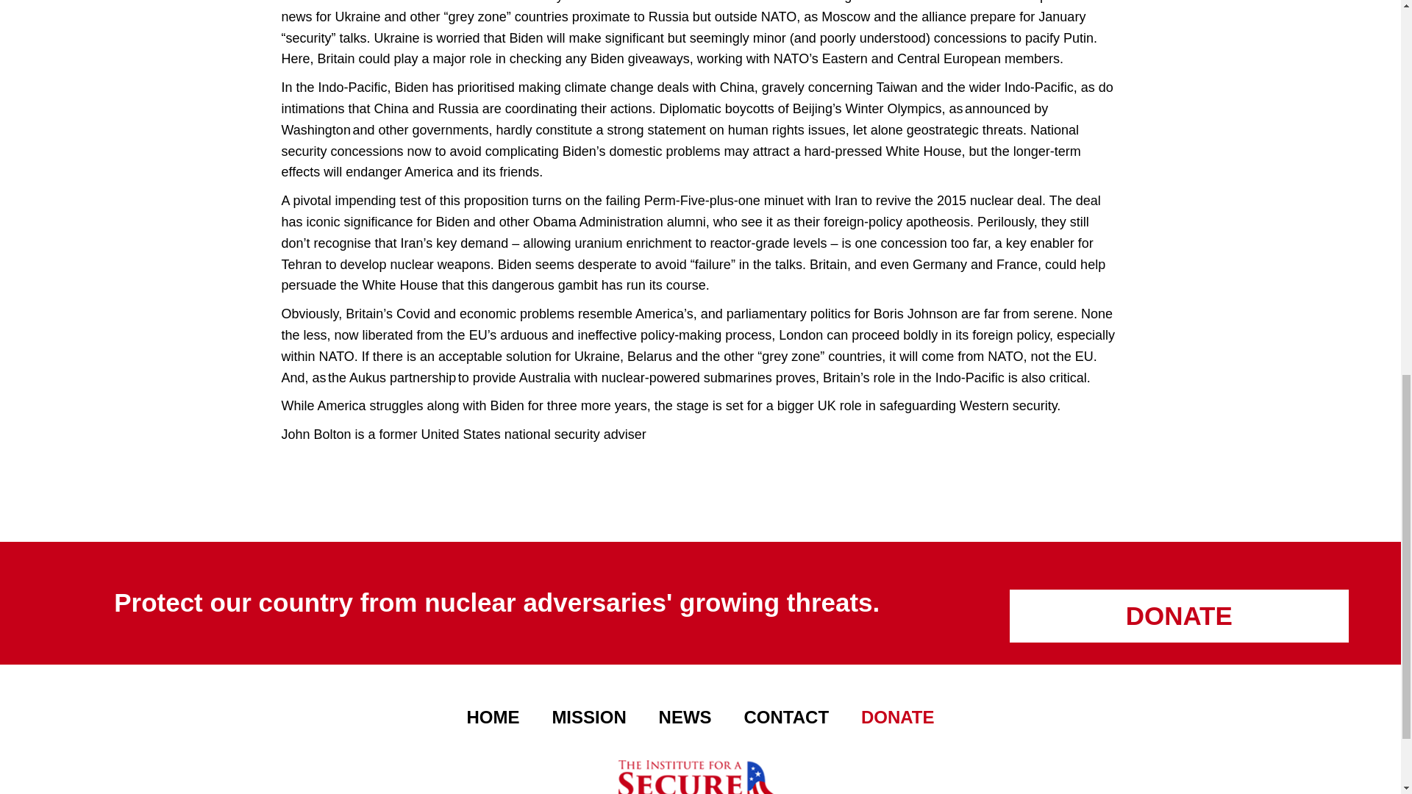  Describe the element at coordinates (588, 717) in the screenshot. I see `MISSION` at that location.